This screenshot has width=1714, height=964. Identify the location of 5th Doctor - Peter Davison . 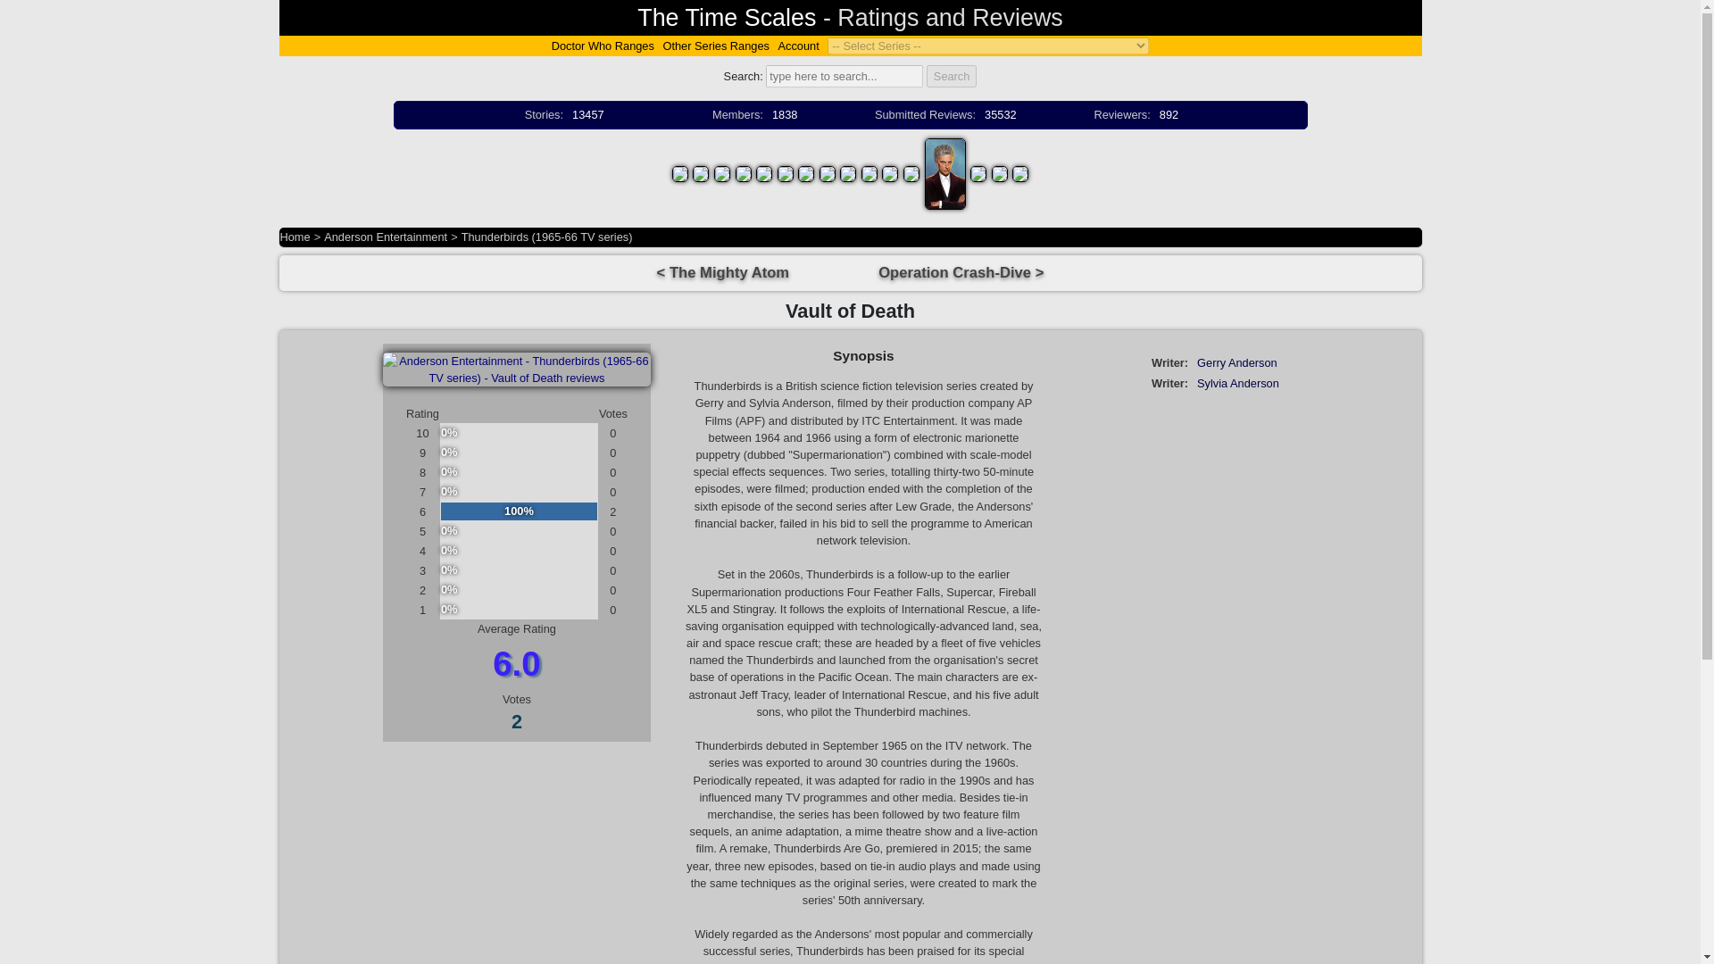
(764, 171).